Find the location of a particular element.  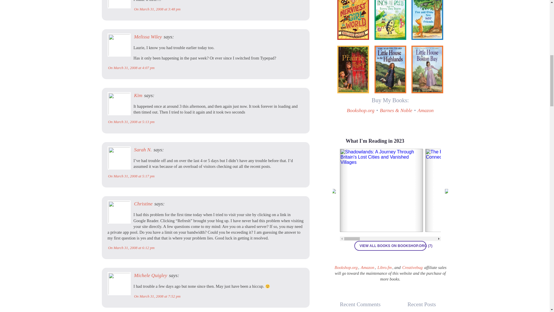

Christine is located at coordinates (143, 203).